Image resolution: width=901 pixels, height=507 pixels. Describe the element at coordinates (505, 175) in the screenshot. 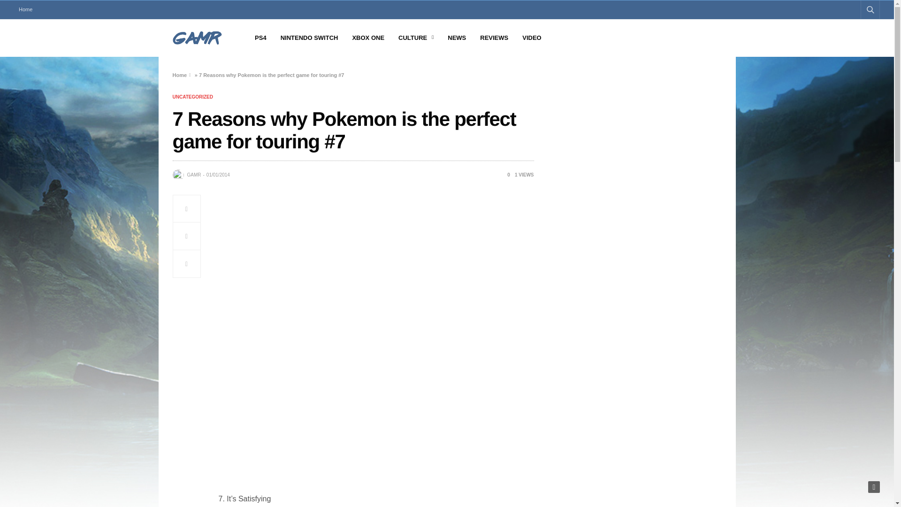

I see `0` at that location.